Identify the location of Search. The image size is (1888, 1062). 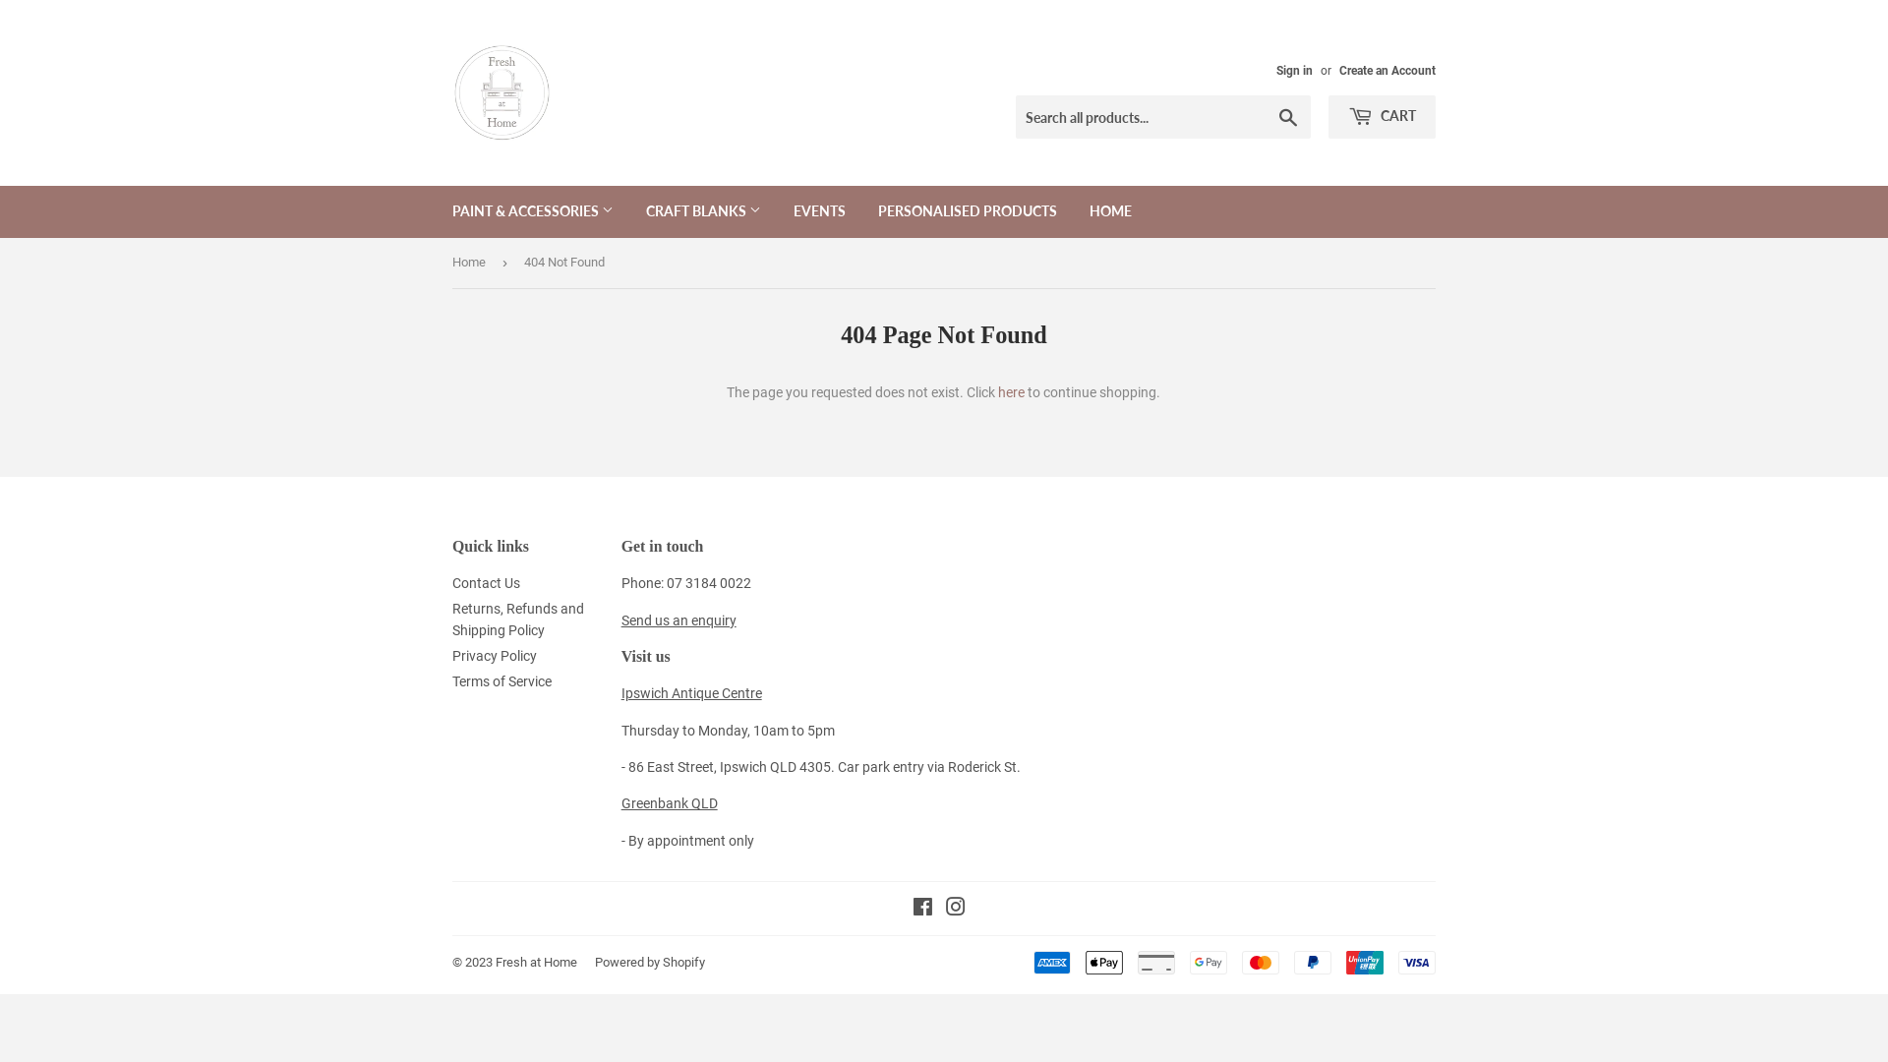
(1288, 118).